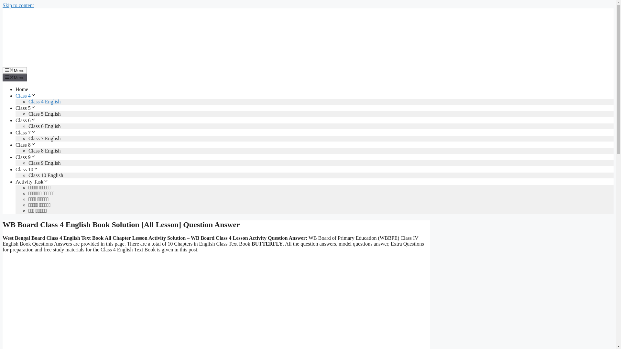  What do you see at coordinates (26, 157) in the screenshot?
I see `Class 9` at bounding box center [26, 157].